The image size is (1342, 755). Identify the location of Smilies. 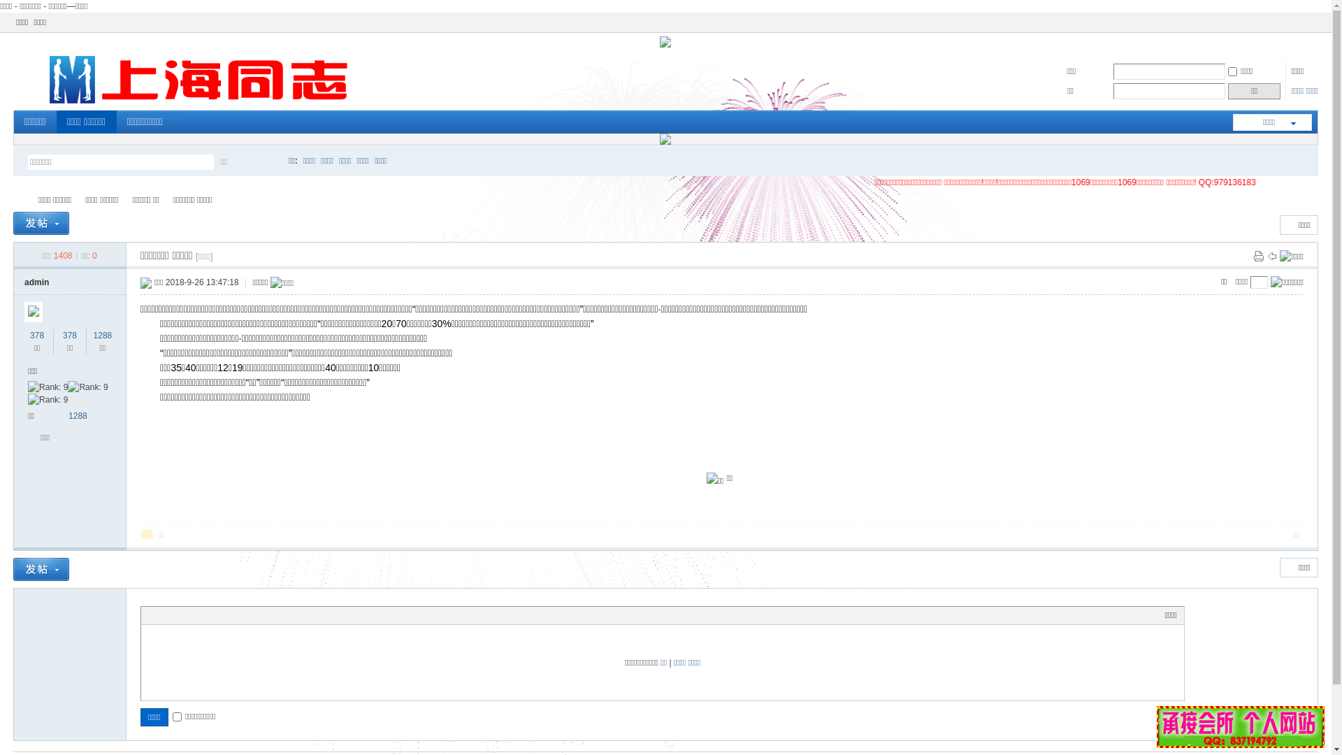
(253, 615).